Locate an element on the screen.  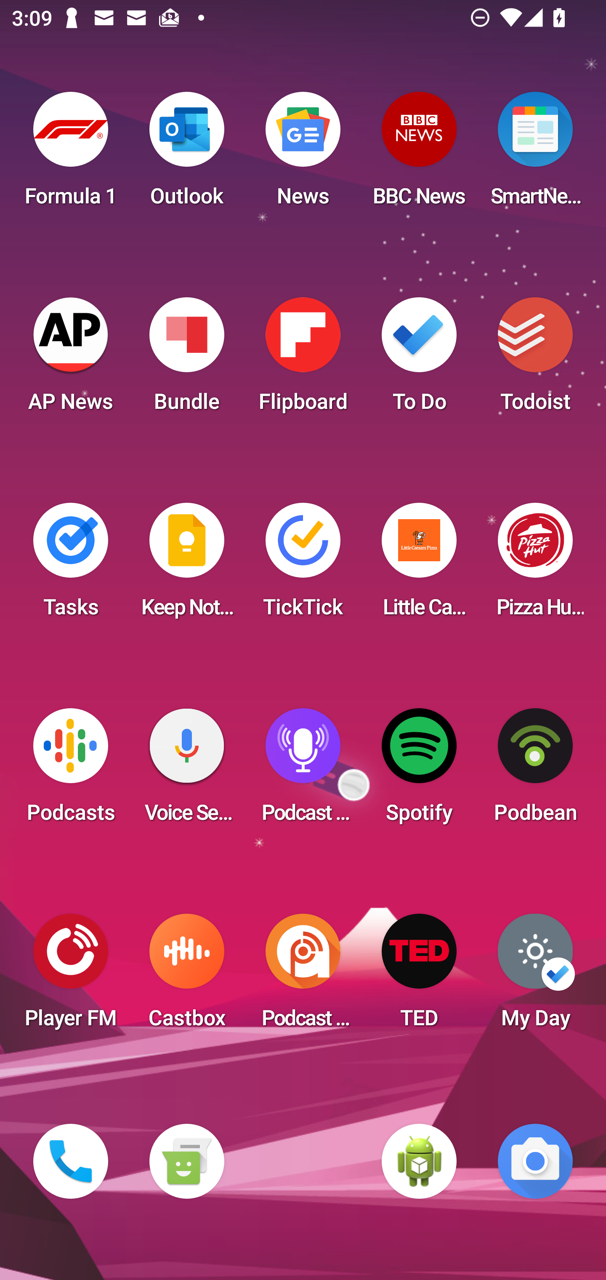
SmartNews is located at coordinates (535, 154).